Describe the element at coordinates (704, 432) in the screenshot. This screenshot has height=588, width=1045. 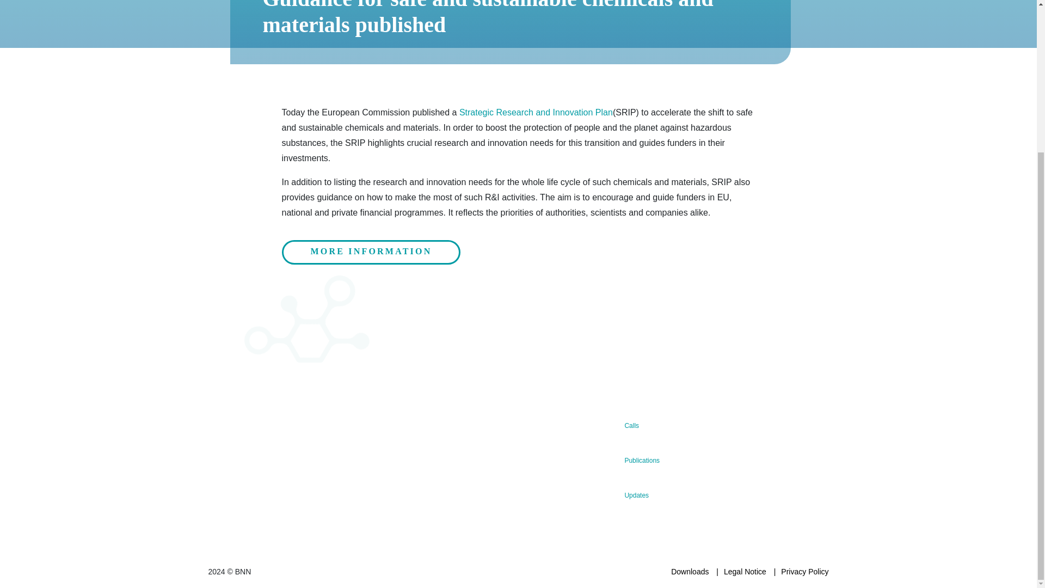
I see `Ongoing COST Actions OPEN for Austrian participations` at that location.